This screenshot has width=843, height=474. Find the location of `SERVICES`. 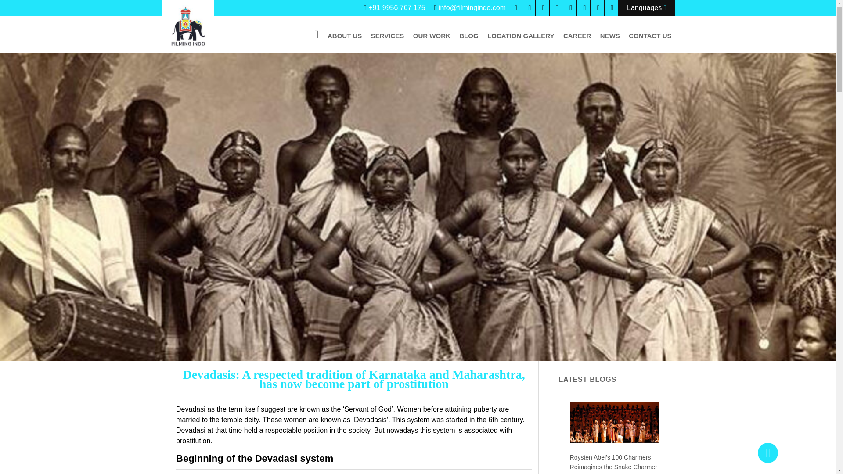

SERVICES is located at coordinates (388, 36).